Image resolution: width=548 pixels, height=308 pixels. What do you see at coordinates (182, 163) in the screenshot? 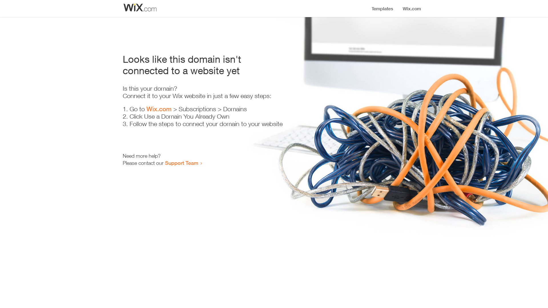
I see `Support Team` at bounding box center [182, 163].